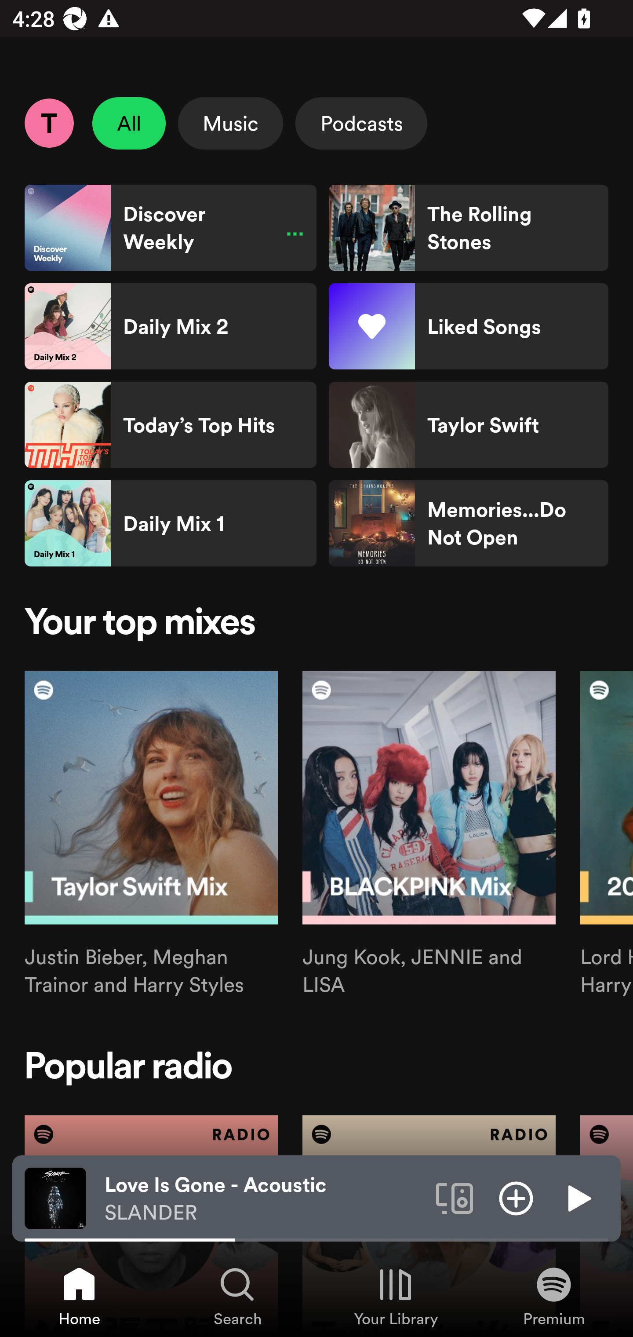 The height and width of the screenshot is (1337, 633). Describe the element at coordinates (396, 1296) in the screenshot. I see `Your Library, Tab 3 of 4 Your Library Your Library` at that location.